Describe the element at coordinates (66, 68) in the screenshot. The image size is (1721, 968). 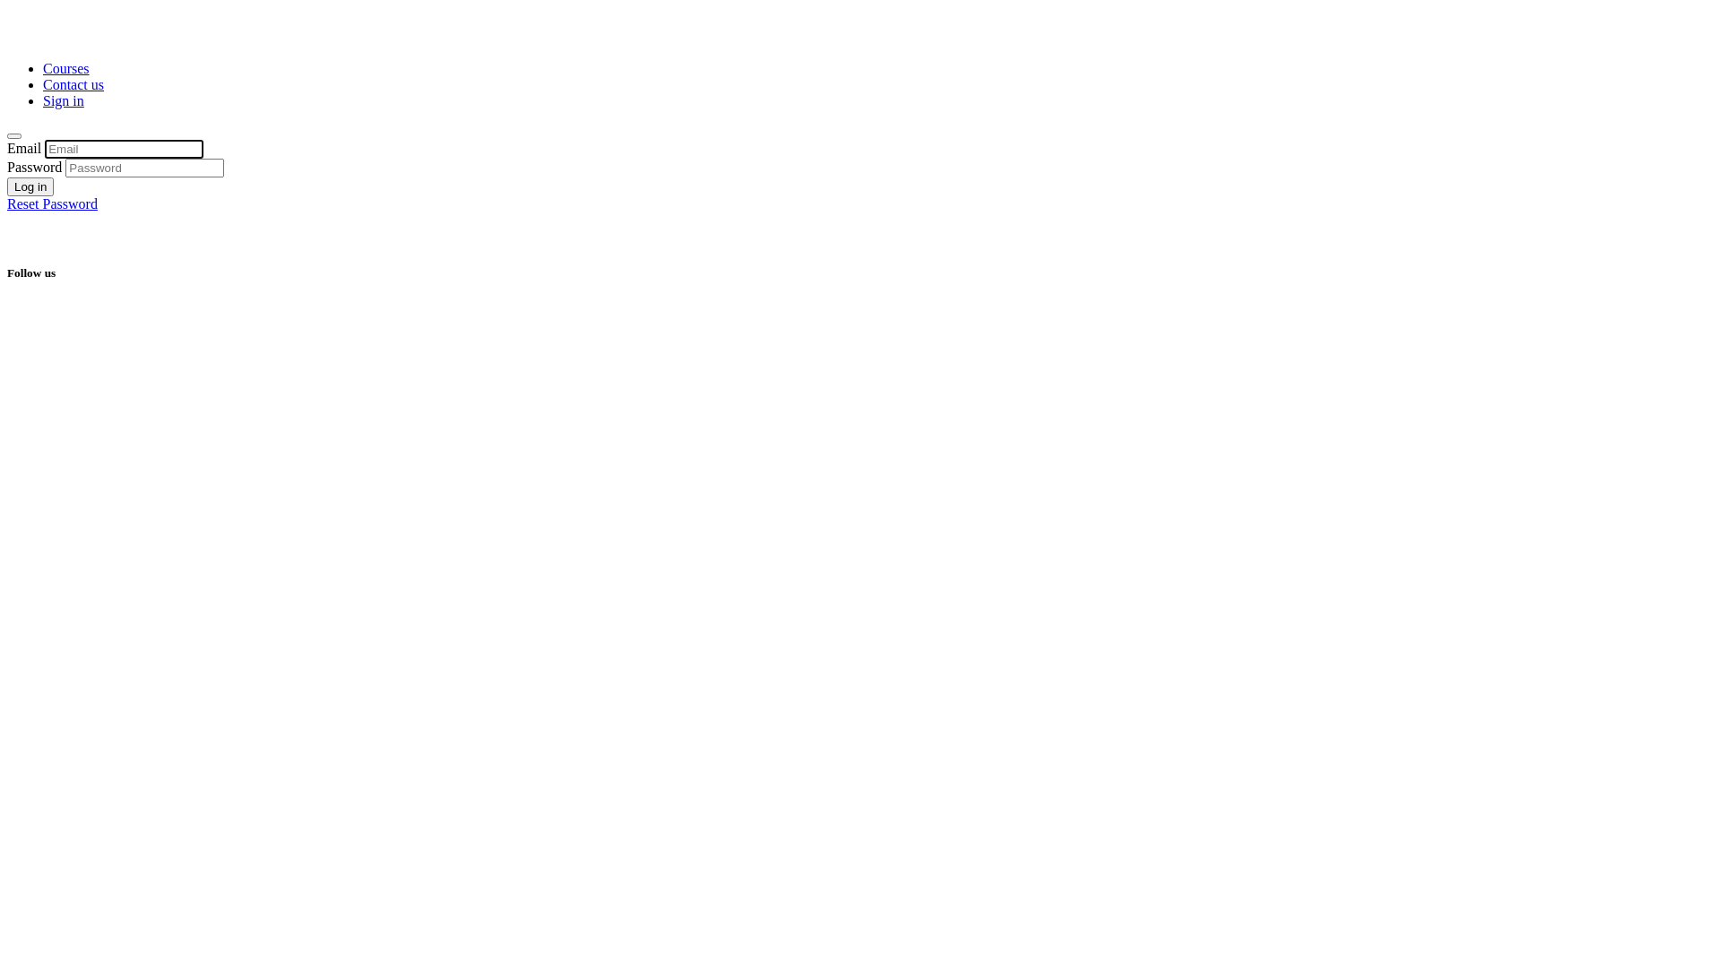
I see `Courses` at that location.